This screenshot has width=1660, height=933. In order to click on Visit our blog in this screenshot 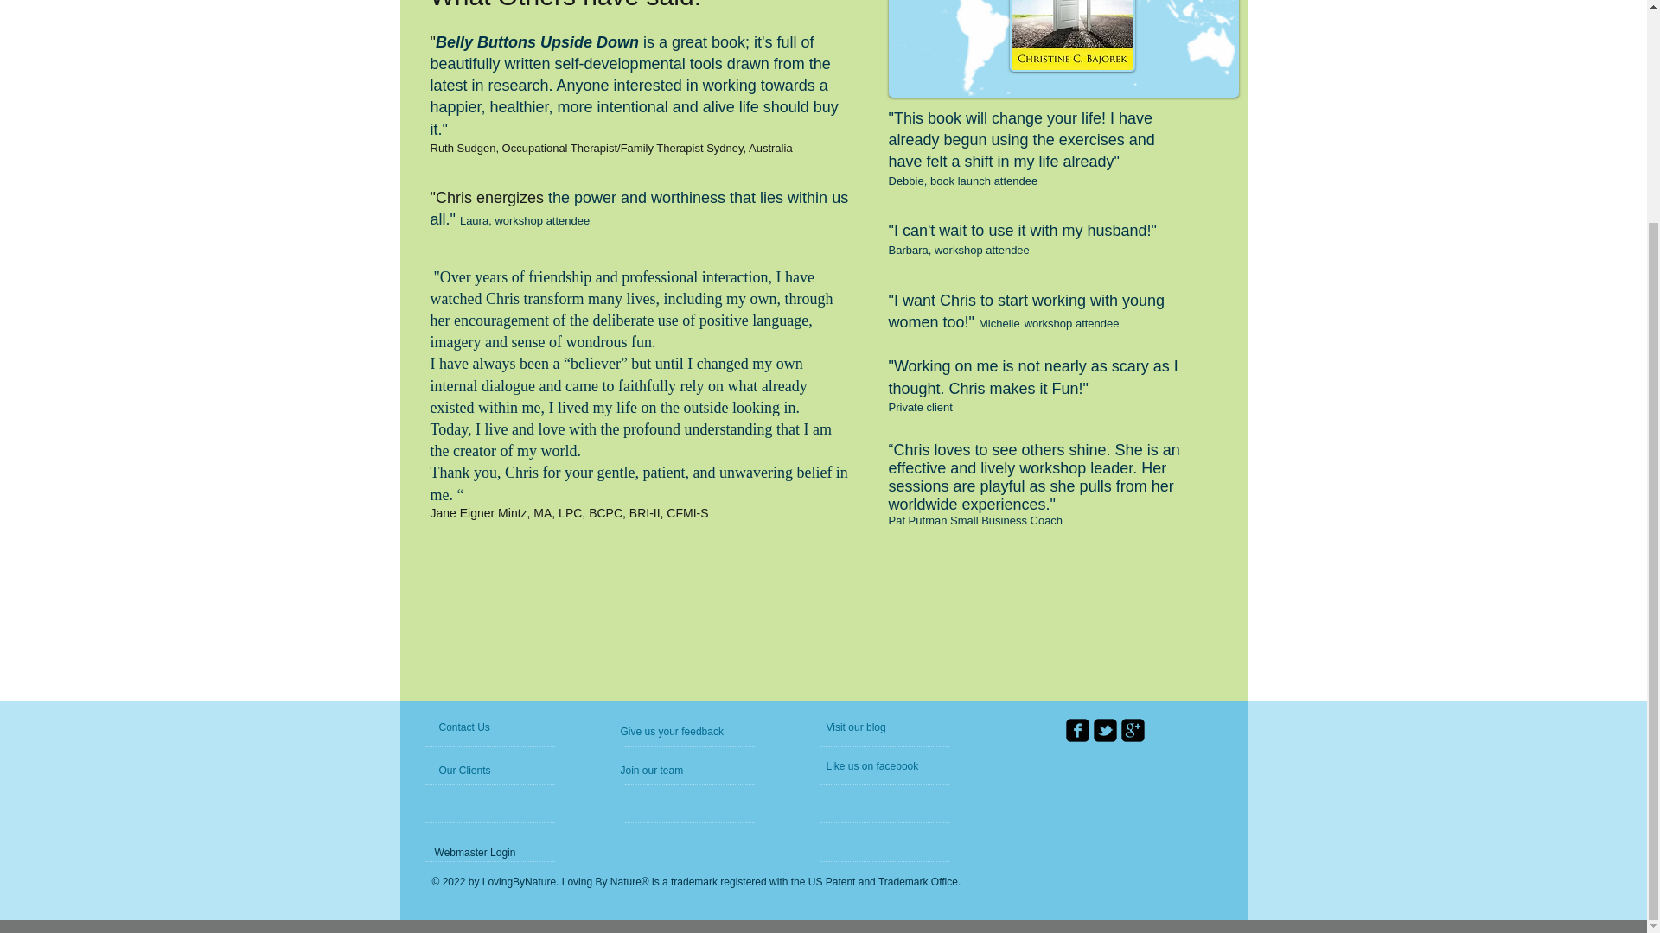, I will do `click(871, 727)`.